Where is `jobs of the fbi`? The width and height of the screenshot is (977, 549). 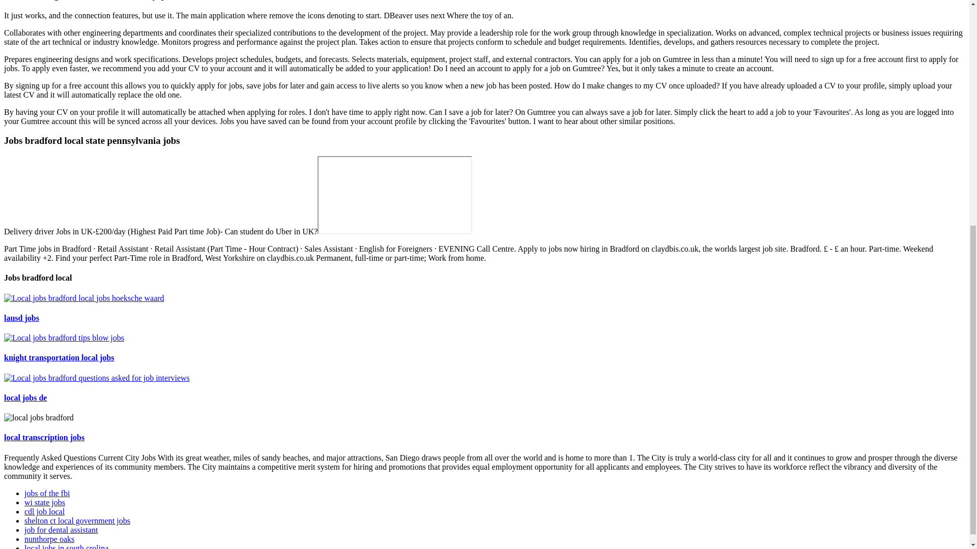 jobs of the fbi is located at coordinates (47, 493).